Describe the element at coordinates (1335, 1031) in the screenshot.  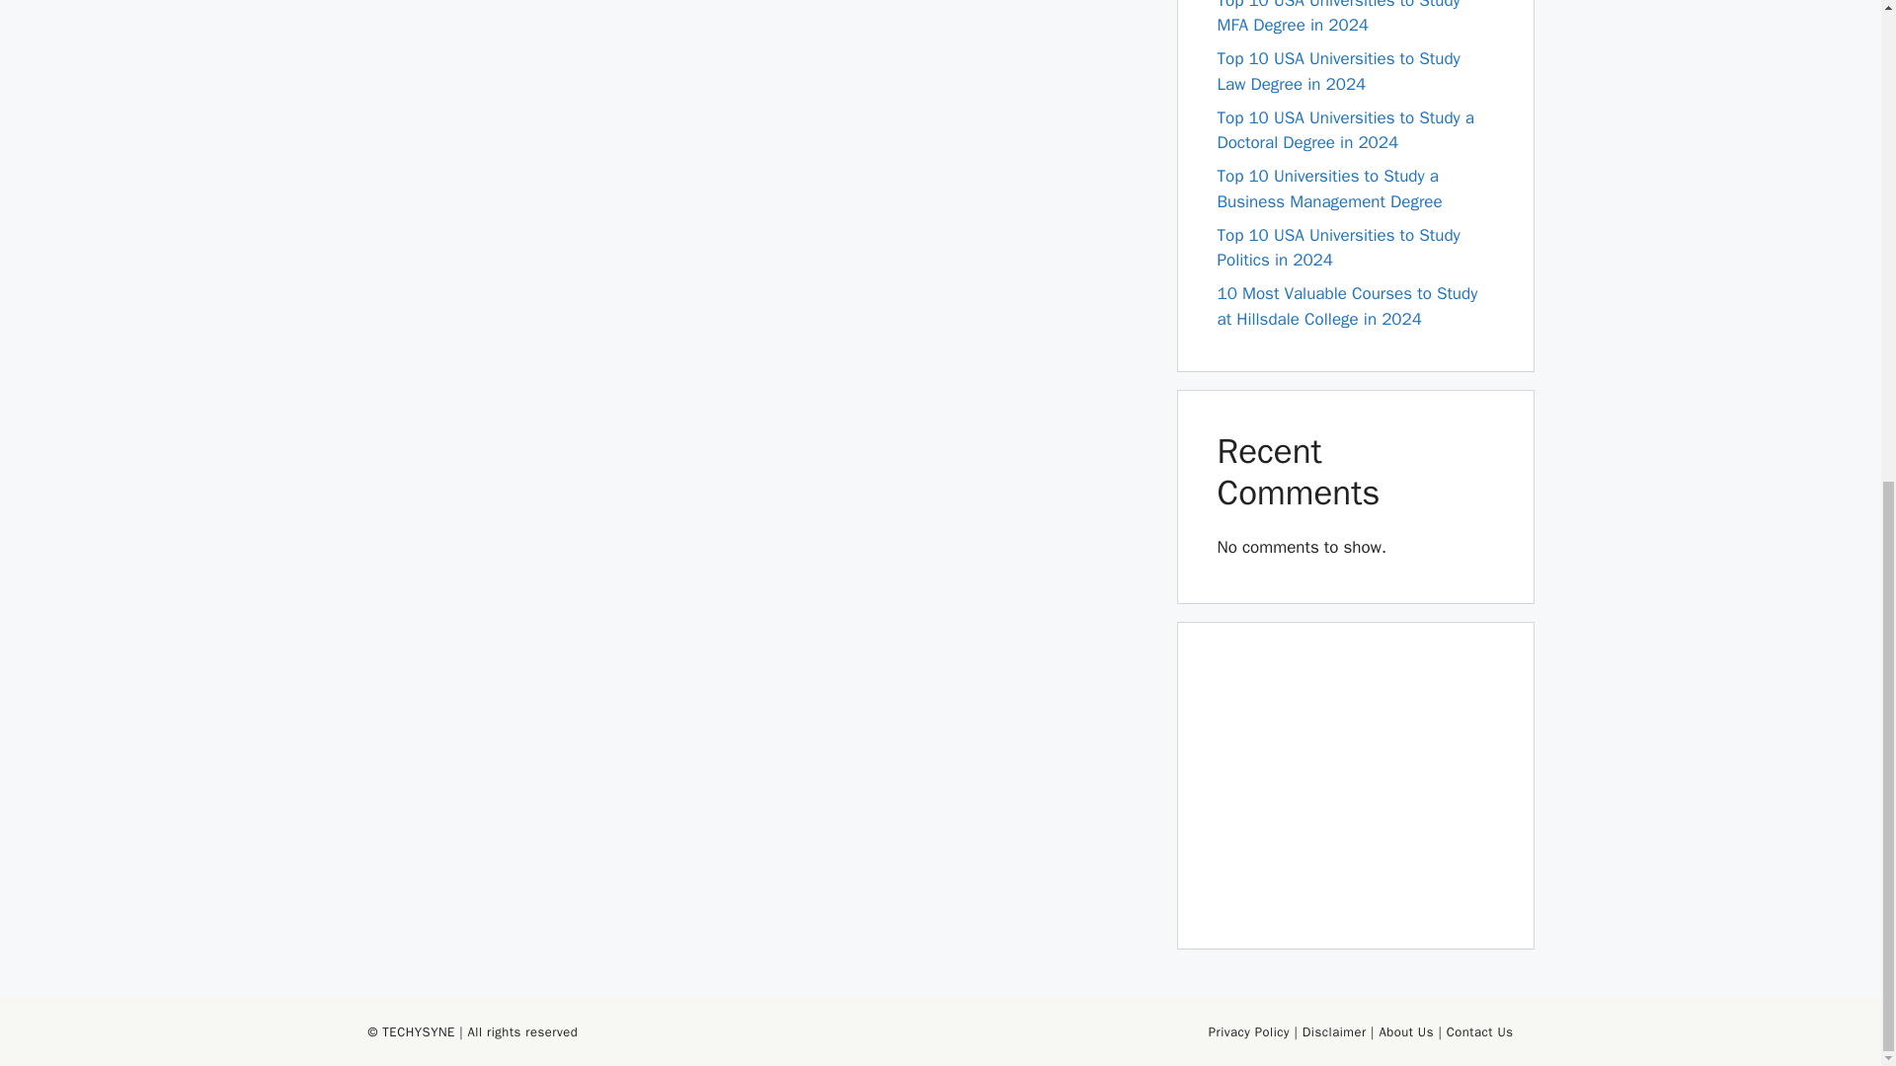
I see `Disclaimer` at that location.